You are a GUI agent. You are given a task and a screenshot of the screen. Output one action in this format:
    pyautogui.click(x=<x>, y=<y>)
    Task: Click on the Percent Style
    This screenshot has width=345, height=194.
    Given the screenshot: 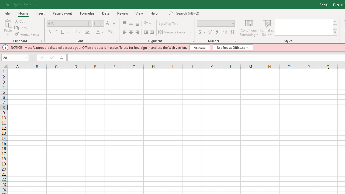 What is the action you would take?
    pyautogui.click(x=211, y=32)
    